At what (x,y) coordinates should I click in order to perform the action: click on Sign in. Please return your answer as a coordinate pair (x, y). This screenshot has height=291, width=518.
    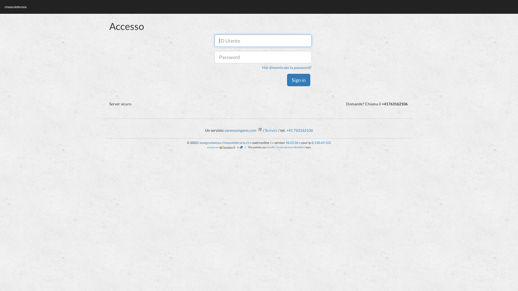
    Looking at the image, I should click on (299, 80).